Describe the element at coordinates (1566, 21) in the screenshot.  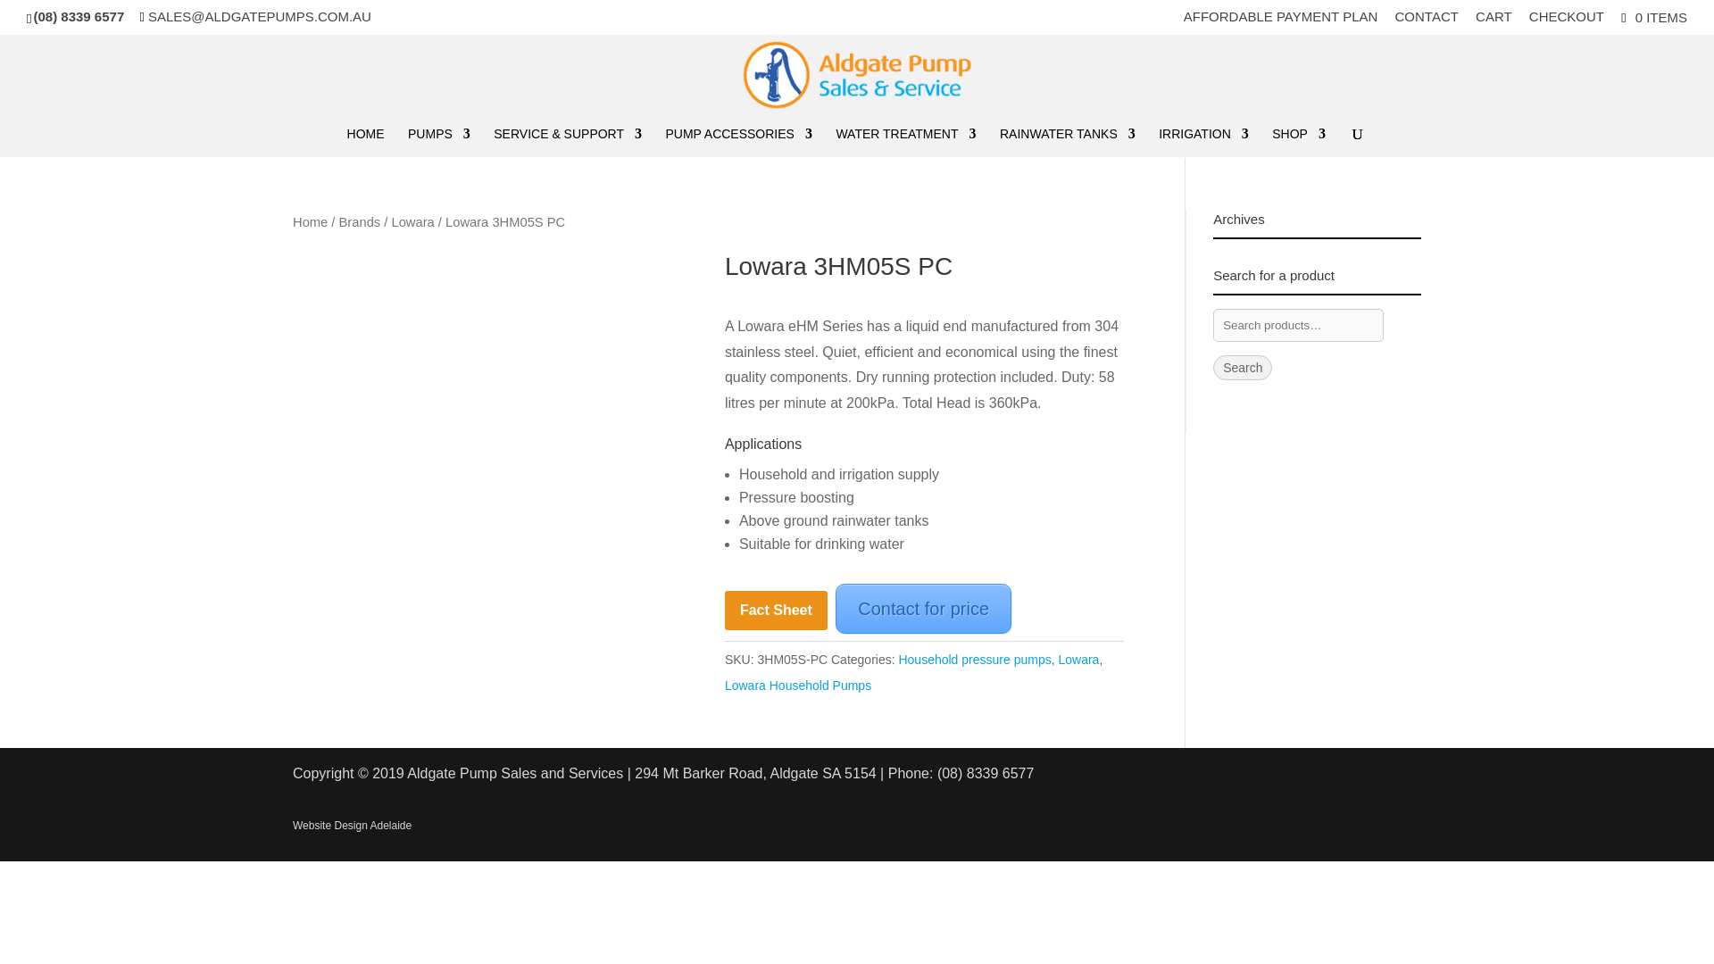
I see `CHECKOUT` at that location.